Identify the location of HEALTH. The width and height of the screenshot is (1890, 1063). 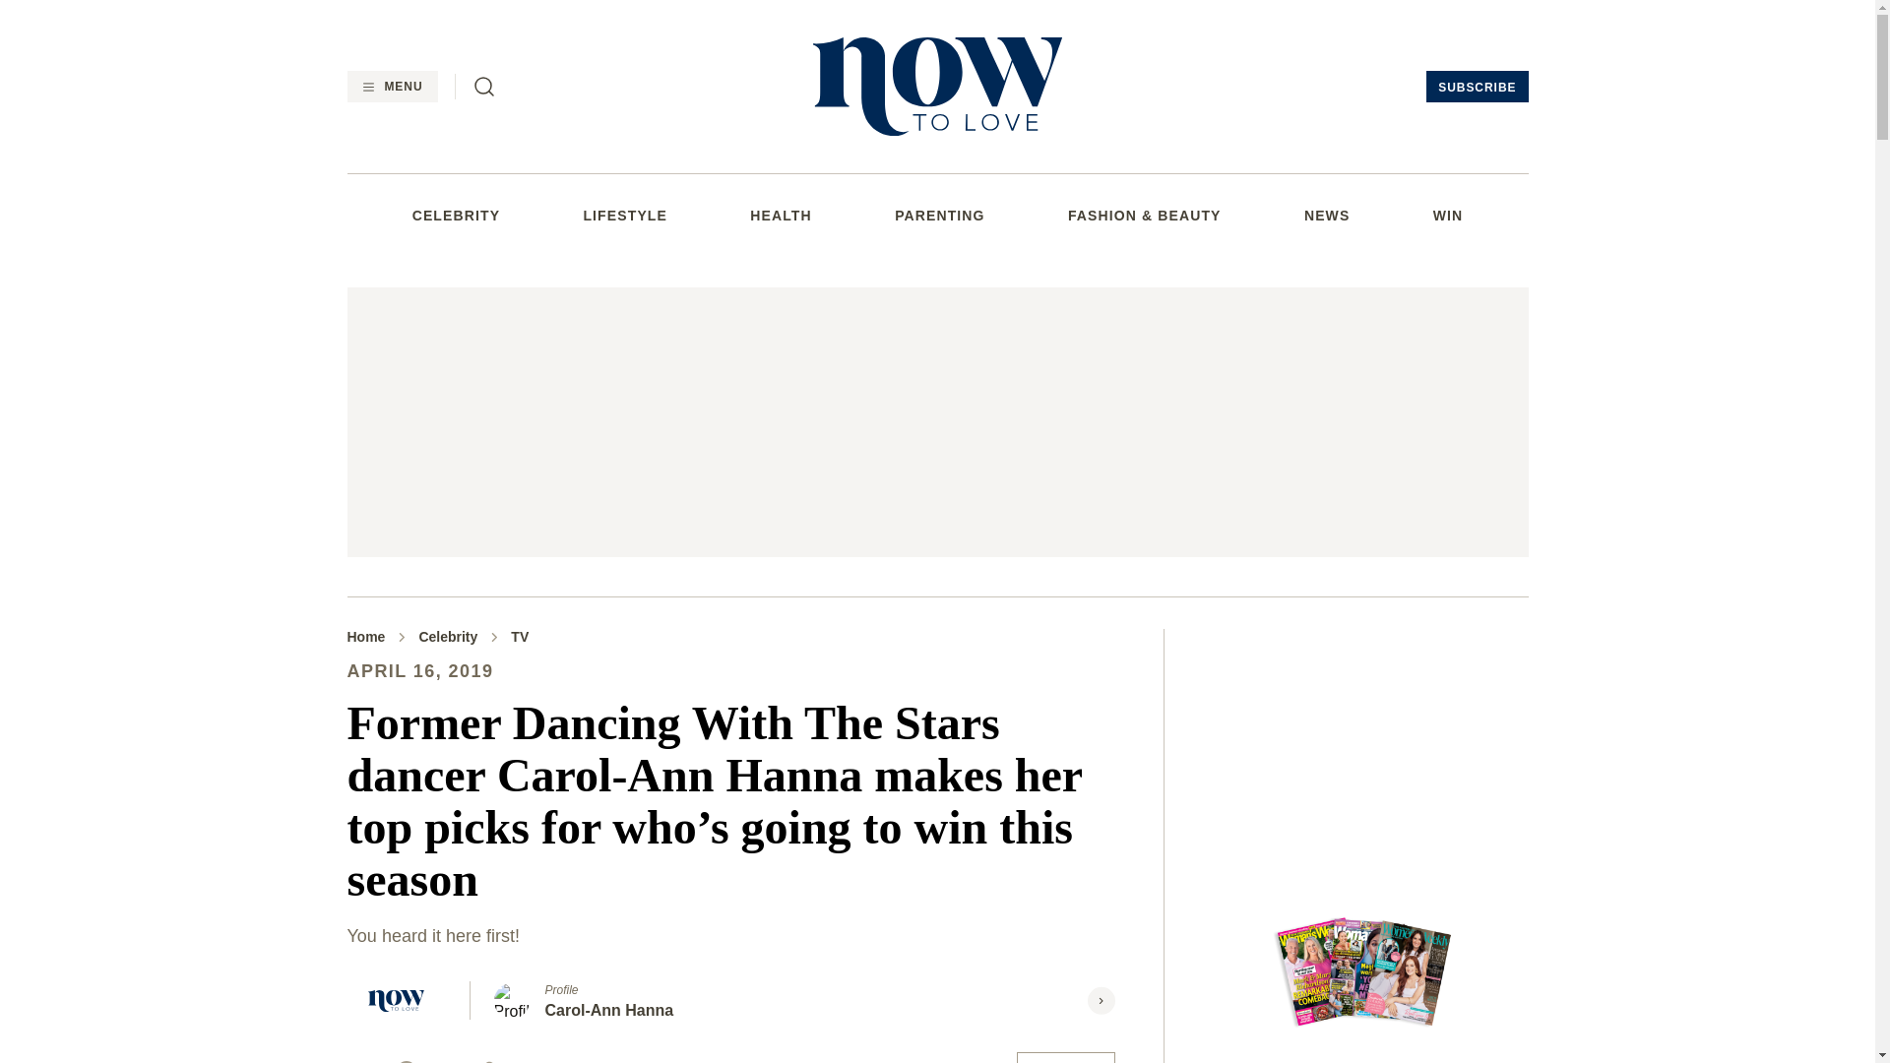
(780, 215).